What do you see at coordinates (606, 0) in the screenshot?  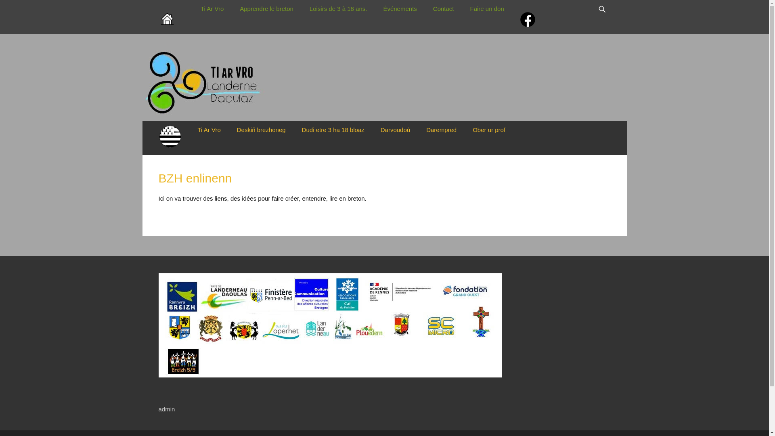 I see `Rechercher` at bounding box center [606, 0].